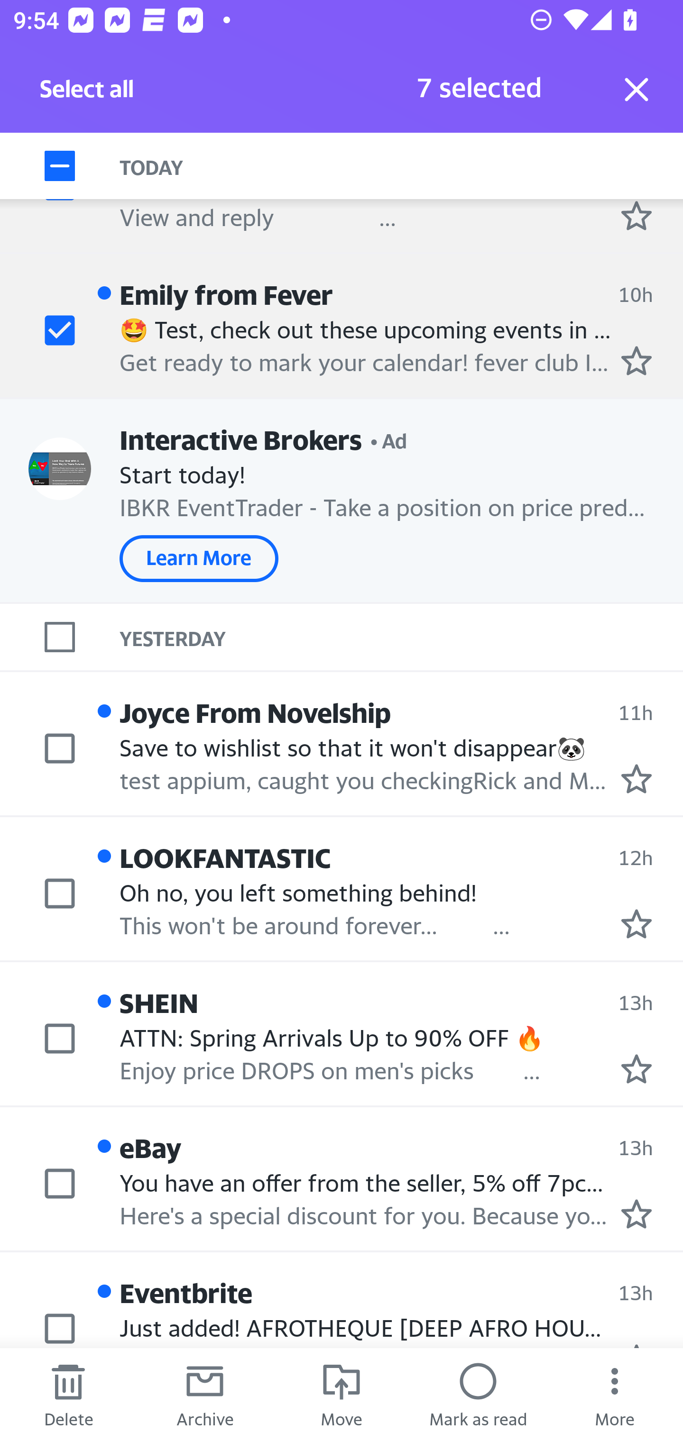 The image size is (683, 1441). I want to click on Mark as starred., so click(637, 1068).